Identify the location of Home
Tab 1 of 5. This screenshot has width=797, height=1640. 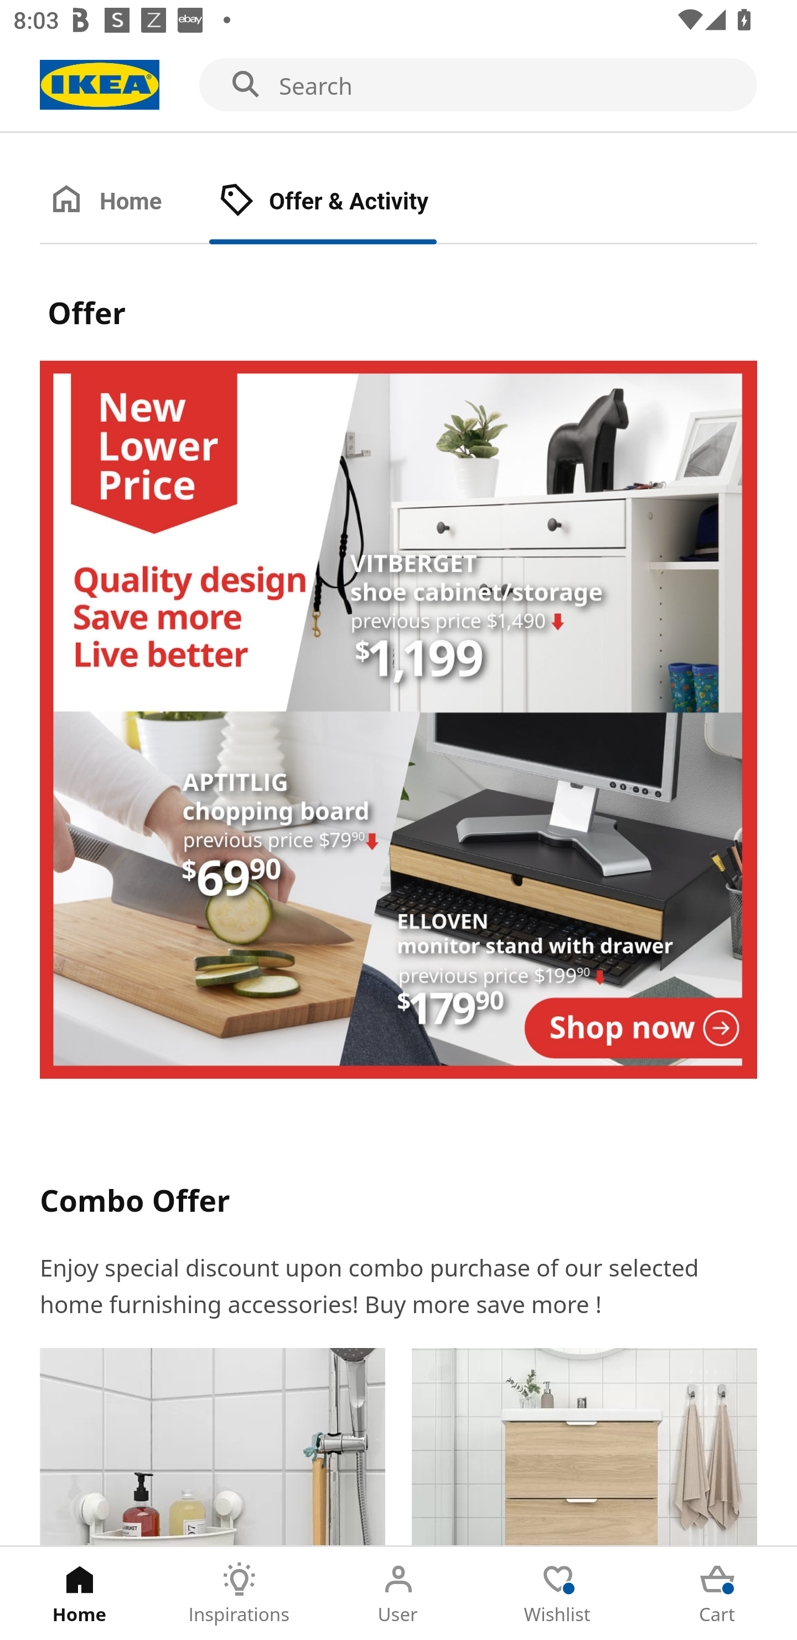
(80, 1593).